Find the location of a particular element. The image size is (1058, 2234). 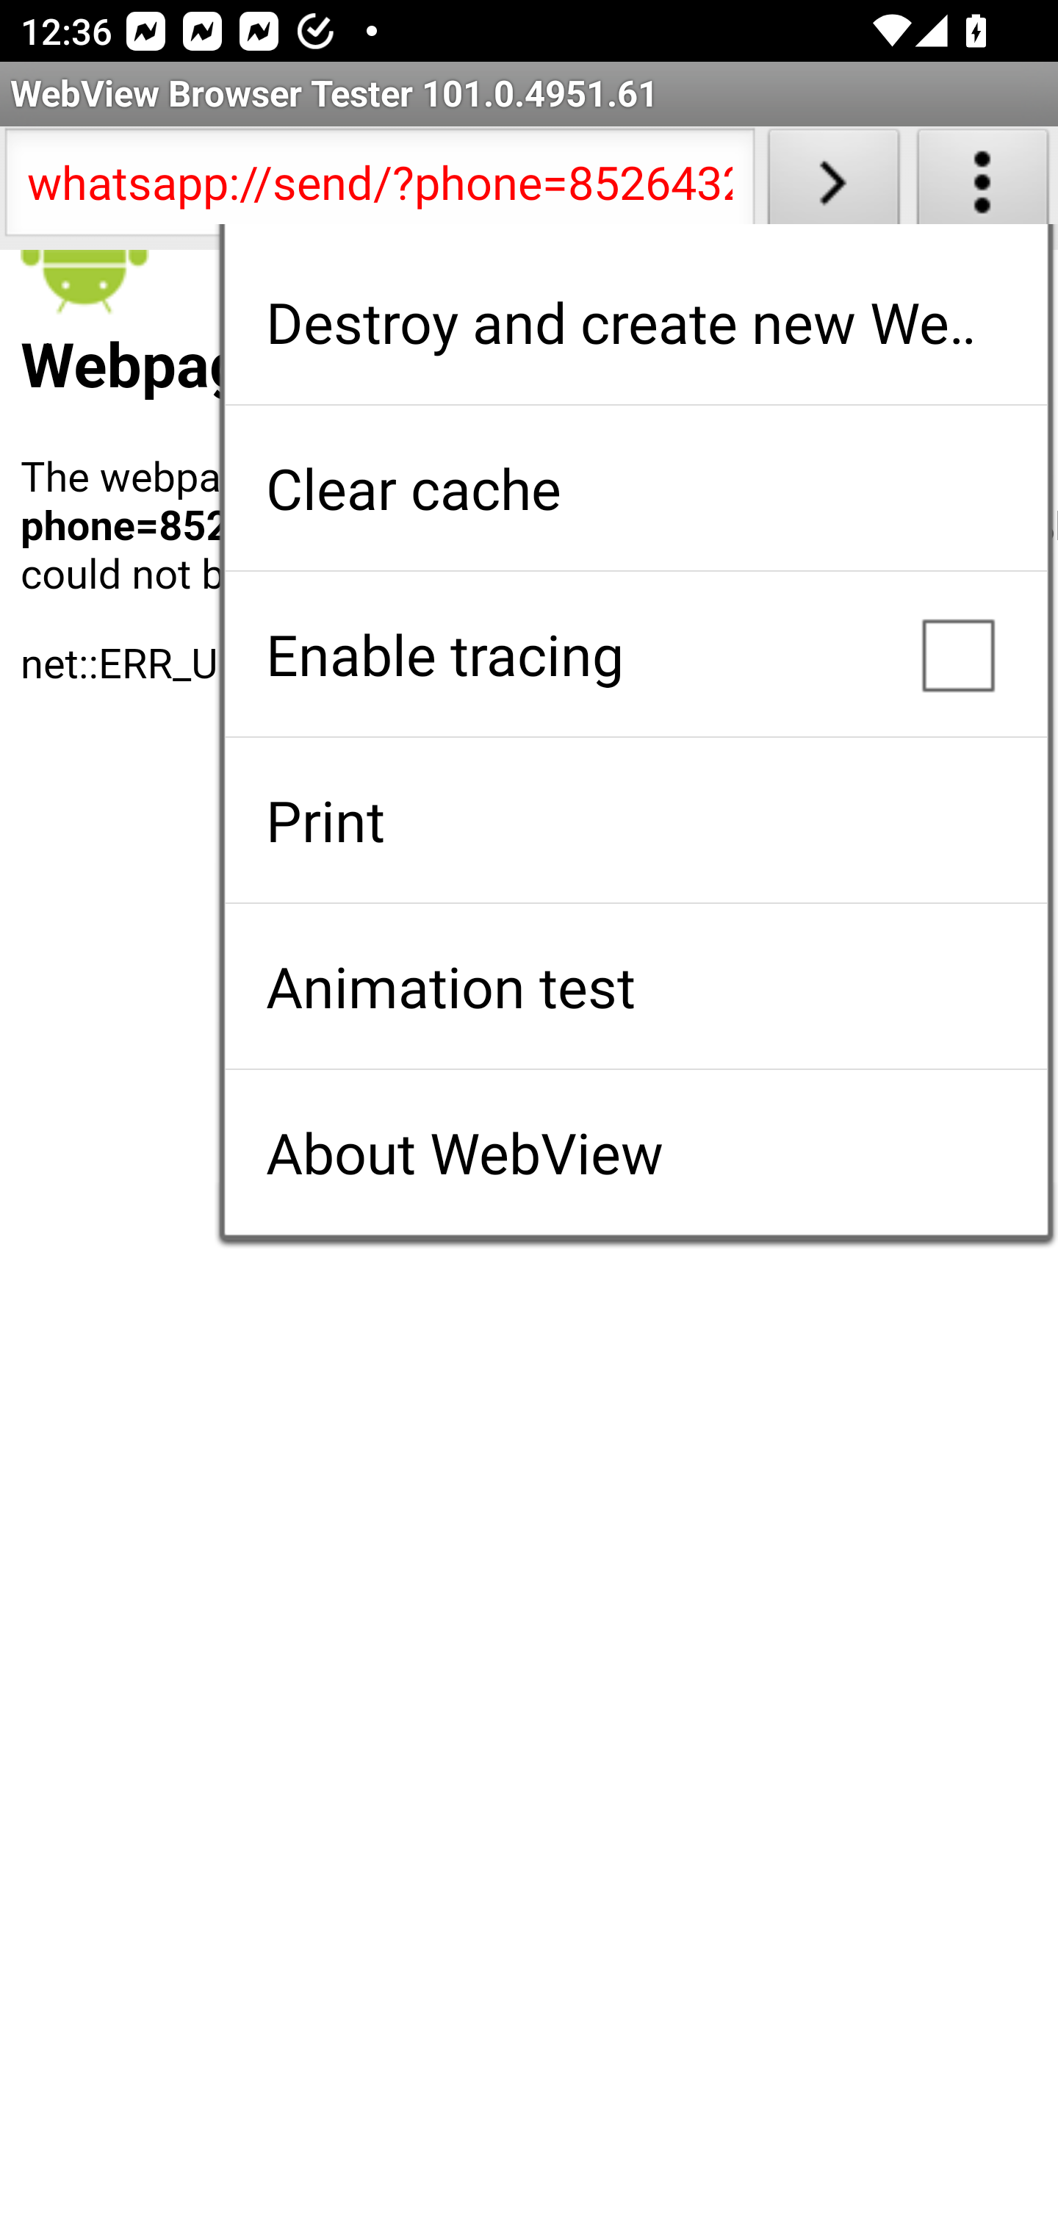

Clear cache is located at coordinates (636, 488).